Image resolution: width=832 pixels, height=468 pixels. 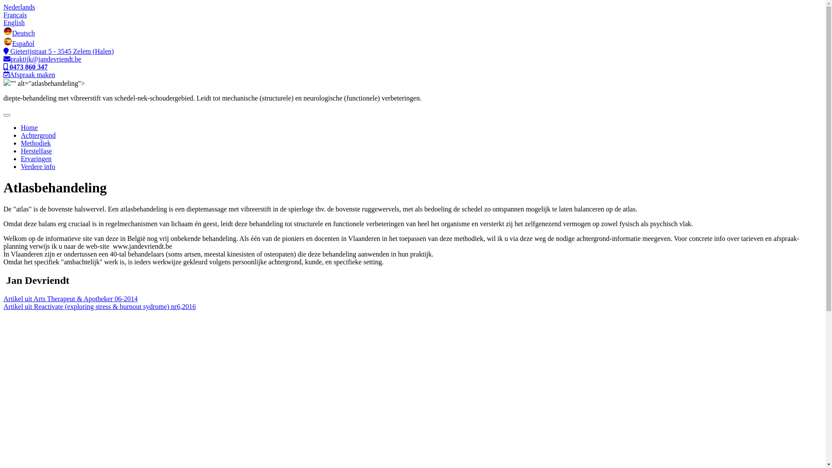 I want to click on Herstelfase, so click(x=36, y=151).